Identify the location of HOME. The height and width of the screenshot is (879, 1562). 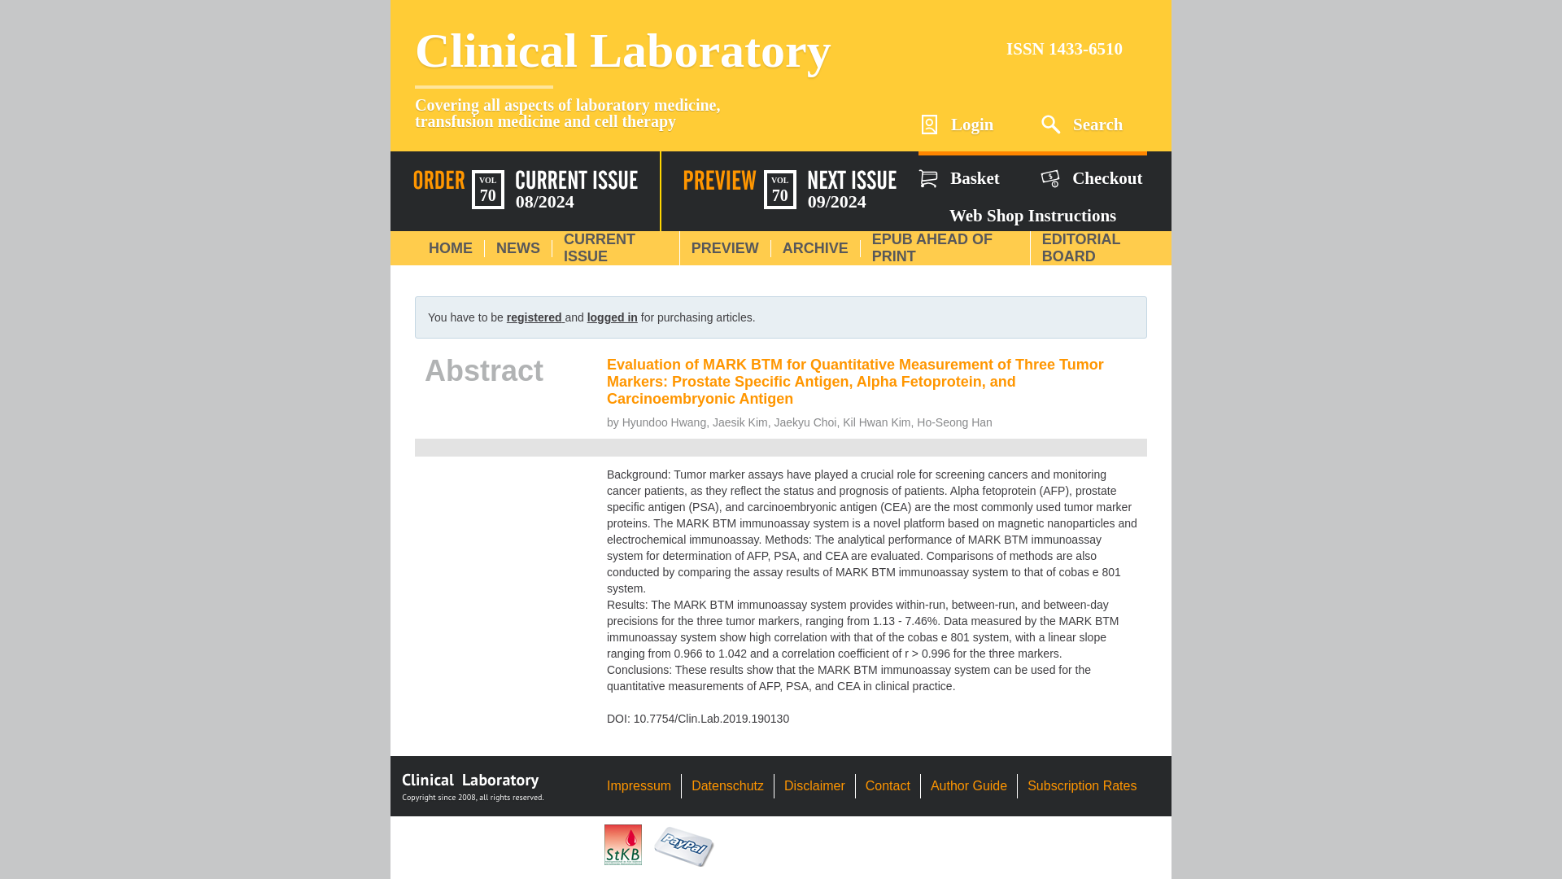
(451, 247).